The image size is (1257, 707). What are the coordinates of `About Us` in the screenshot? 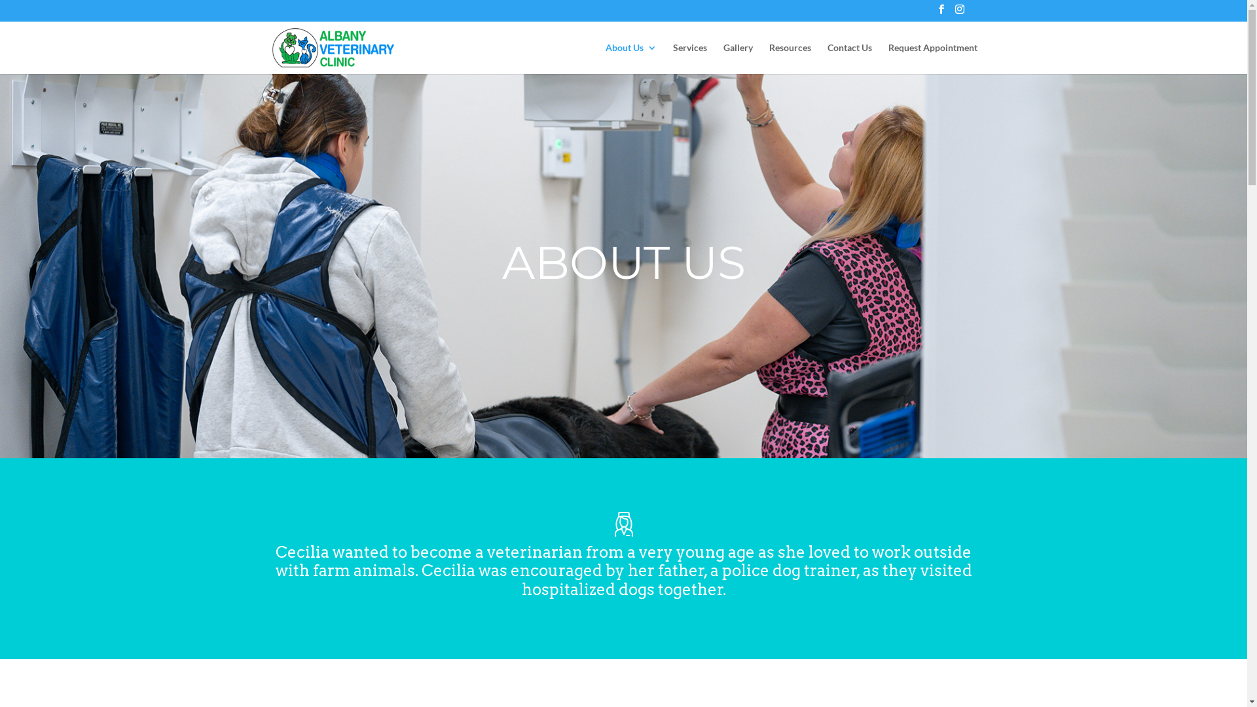 It's located at (630, 59).